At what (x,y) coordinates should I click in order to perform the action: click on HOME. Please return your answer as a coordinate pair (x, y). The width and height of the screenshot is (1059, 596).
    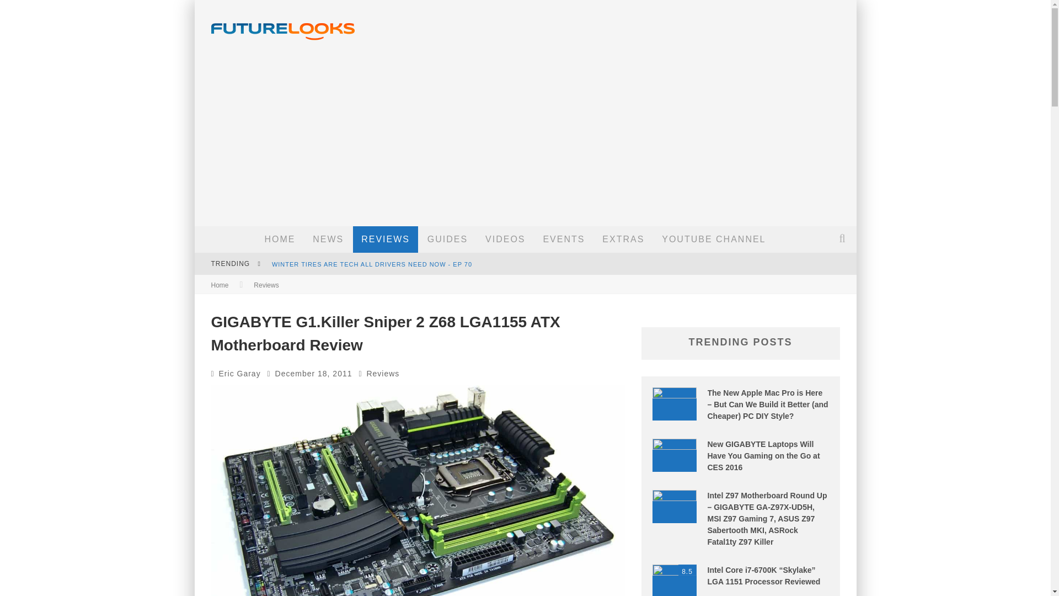
    Looking at the image, I should click on (279, 240).